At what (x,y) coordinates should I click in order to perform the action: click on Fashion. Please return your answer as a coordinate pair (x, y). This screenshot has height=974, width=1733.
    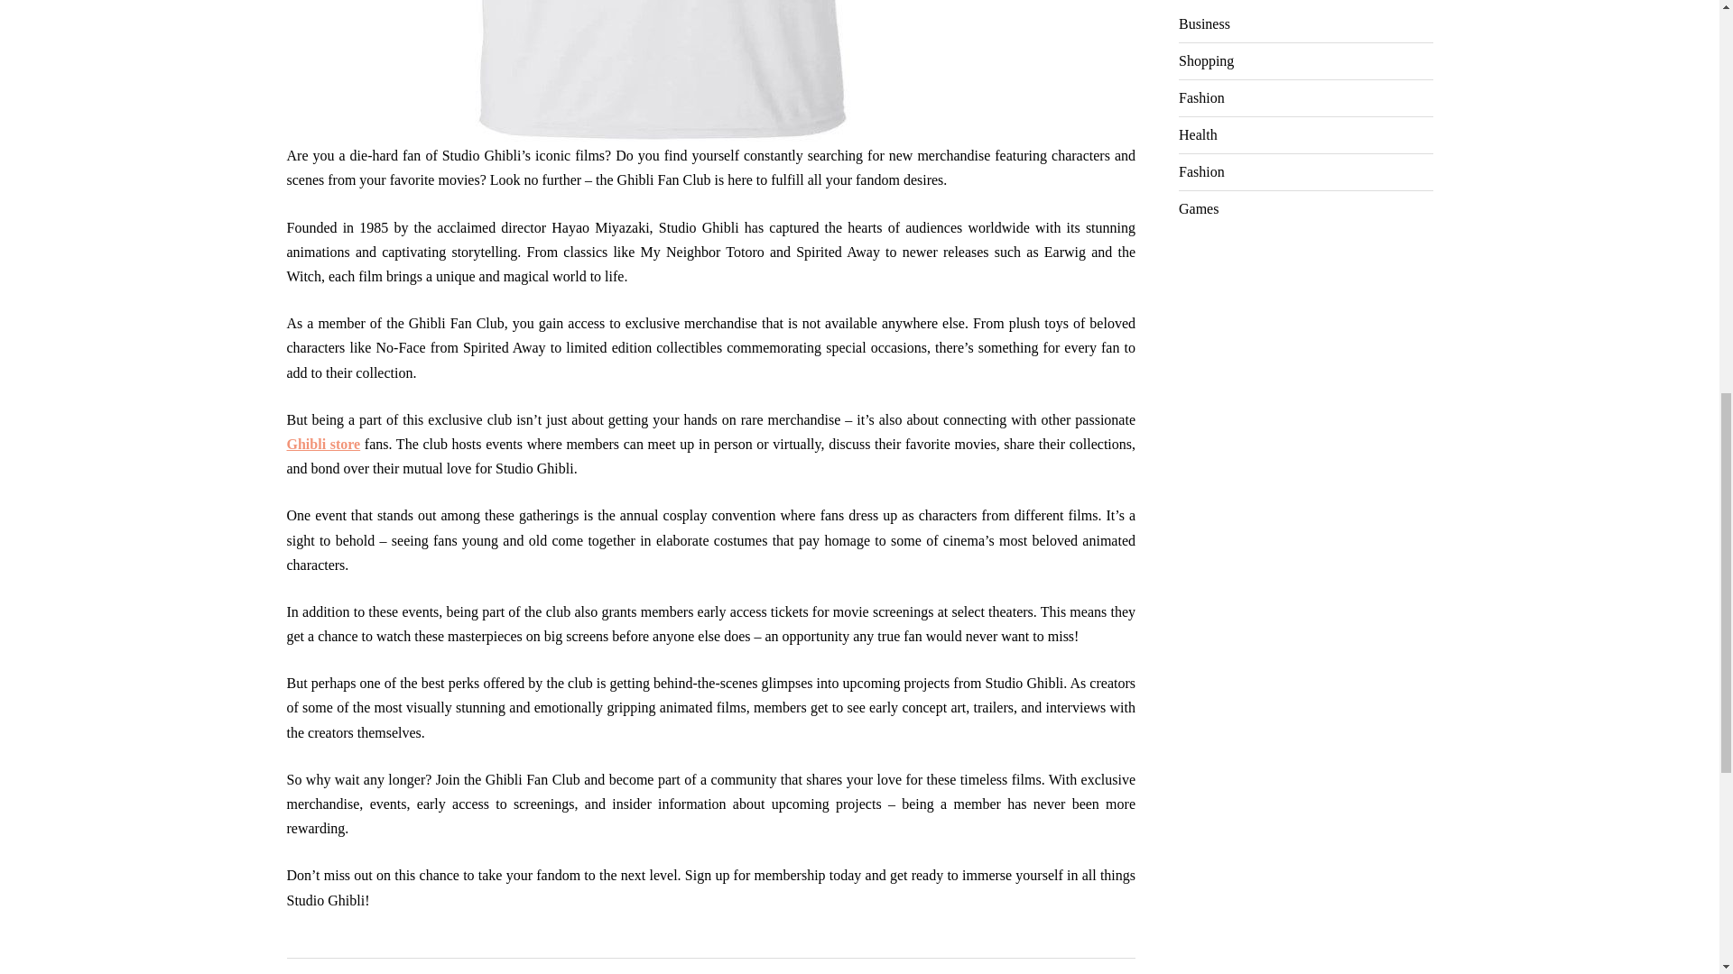
    Looking at the image, I should click on (1201, 97).